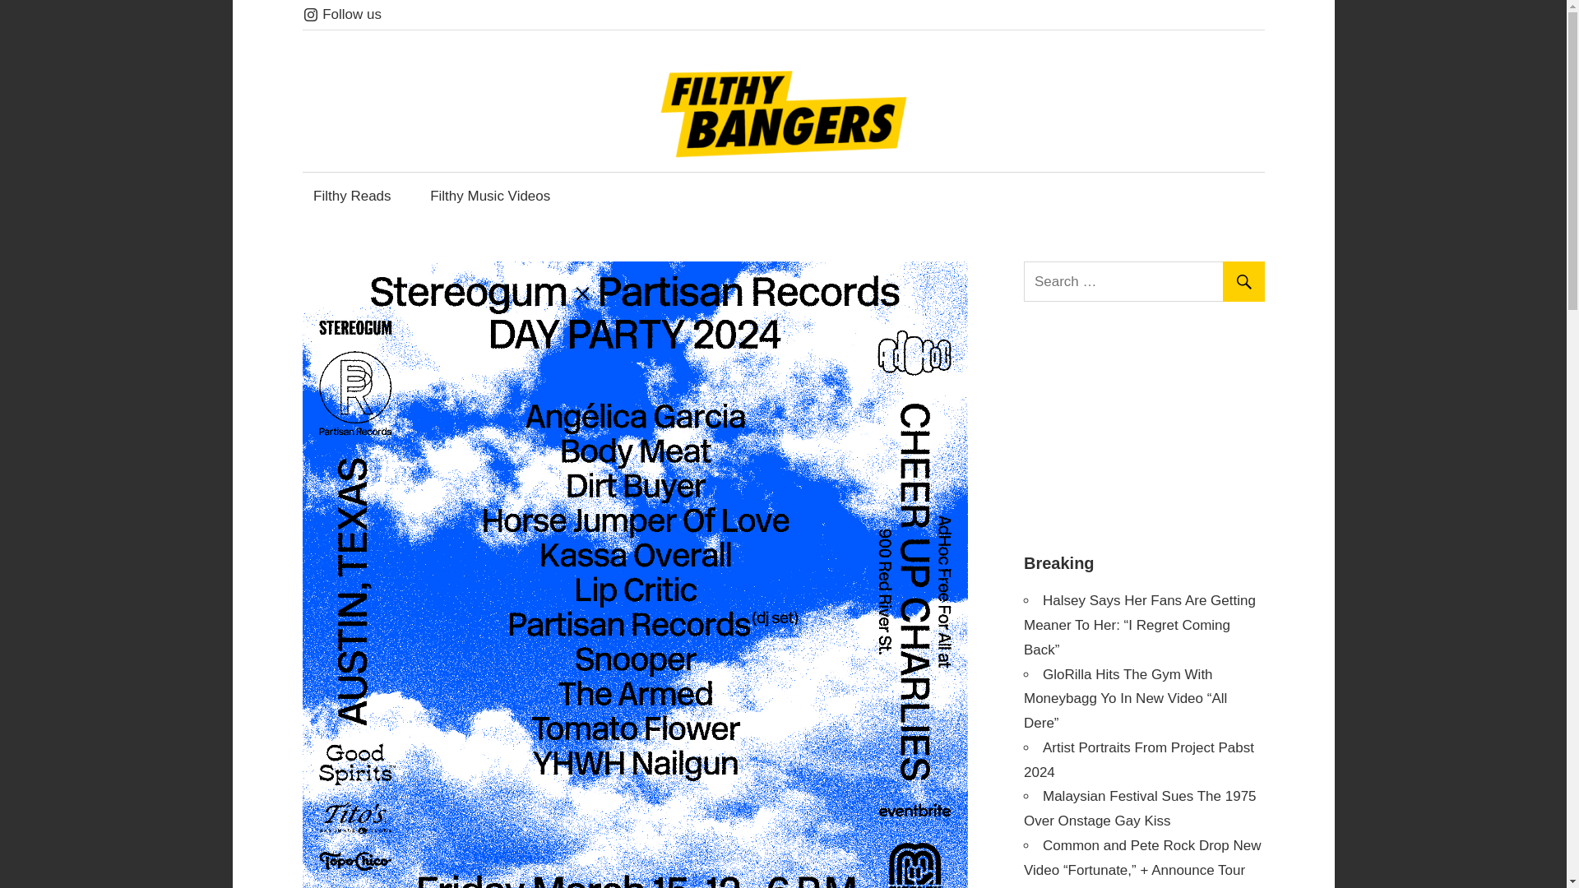  Describe the element at coordinates (1146, 281) in the screenshot. I see `Search for:` at that location.